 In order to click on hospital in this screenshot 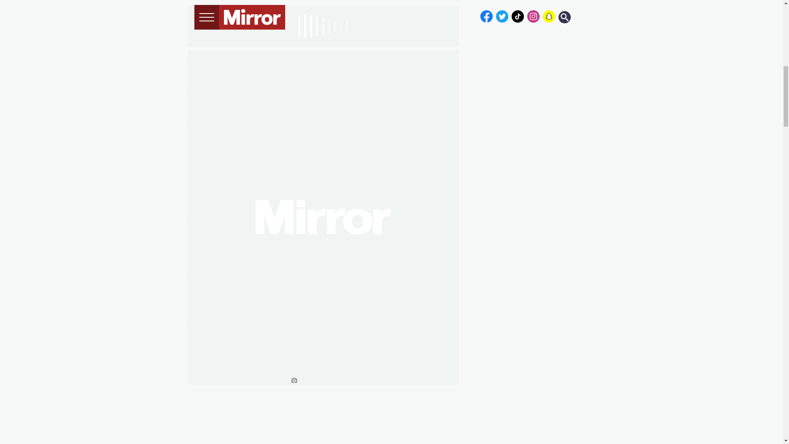, I will do `click(223, 104)`.